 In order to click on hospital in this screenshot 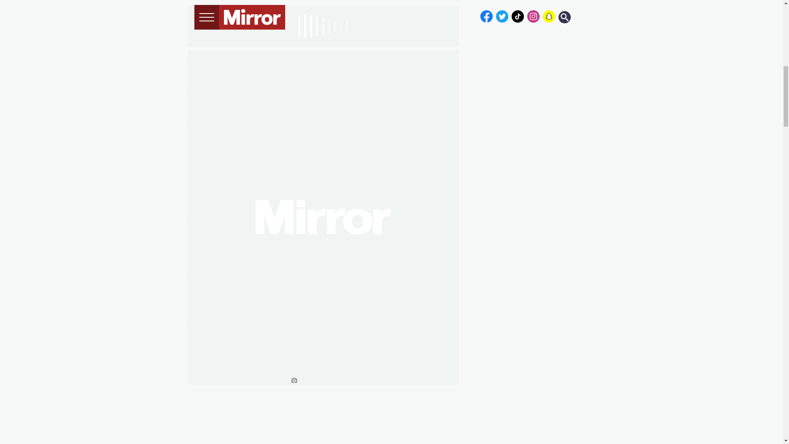, I will do `click(223, 104)`.